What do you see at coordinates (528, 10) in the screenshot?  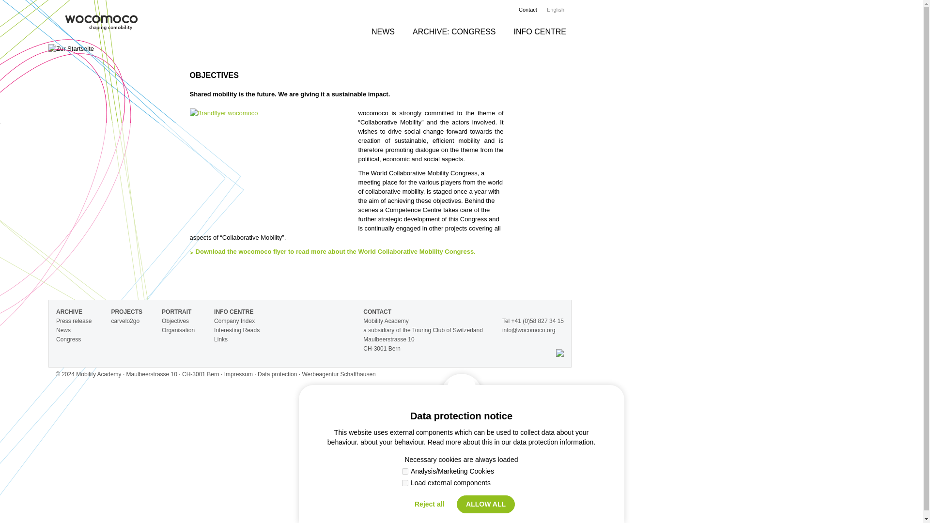 I see `Contact` at bounding box center [528, 10].